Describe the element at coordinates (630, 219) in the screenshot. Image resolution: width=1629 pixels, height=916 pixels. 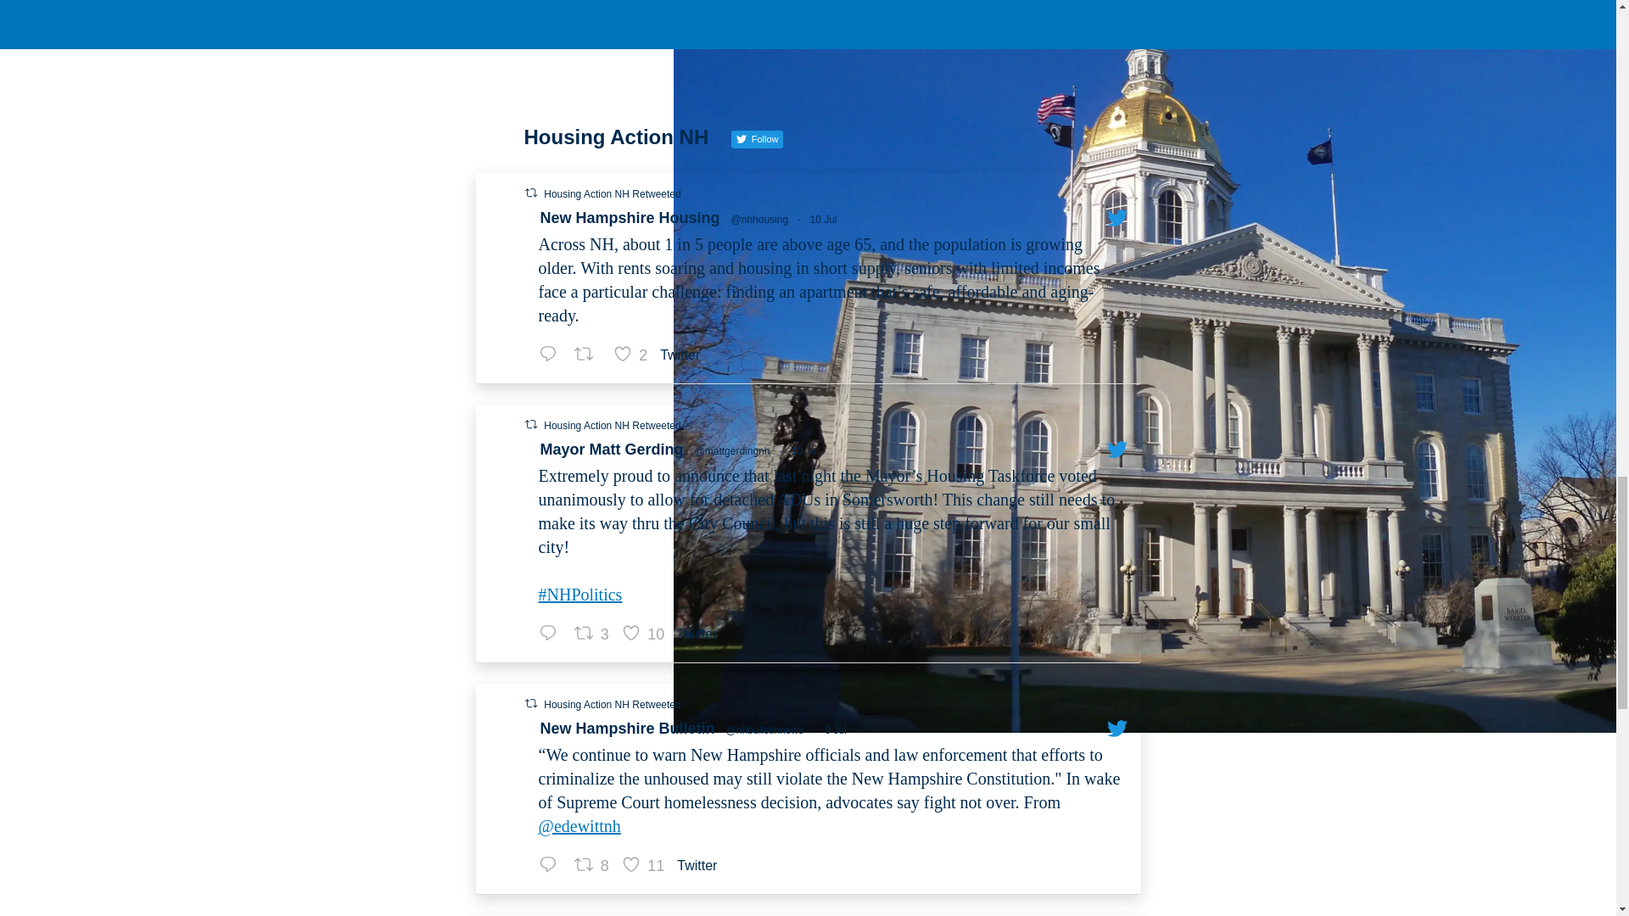
I see `Housing Action NH Follow` at that location.